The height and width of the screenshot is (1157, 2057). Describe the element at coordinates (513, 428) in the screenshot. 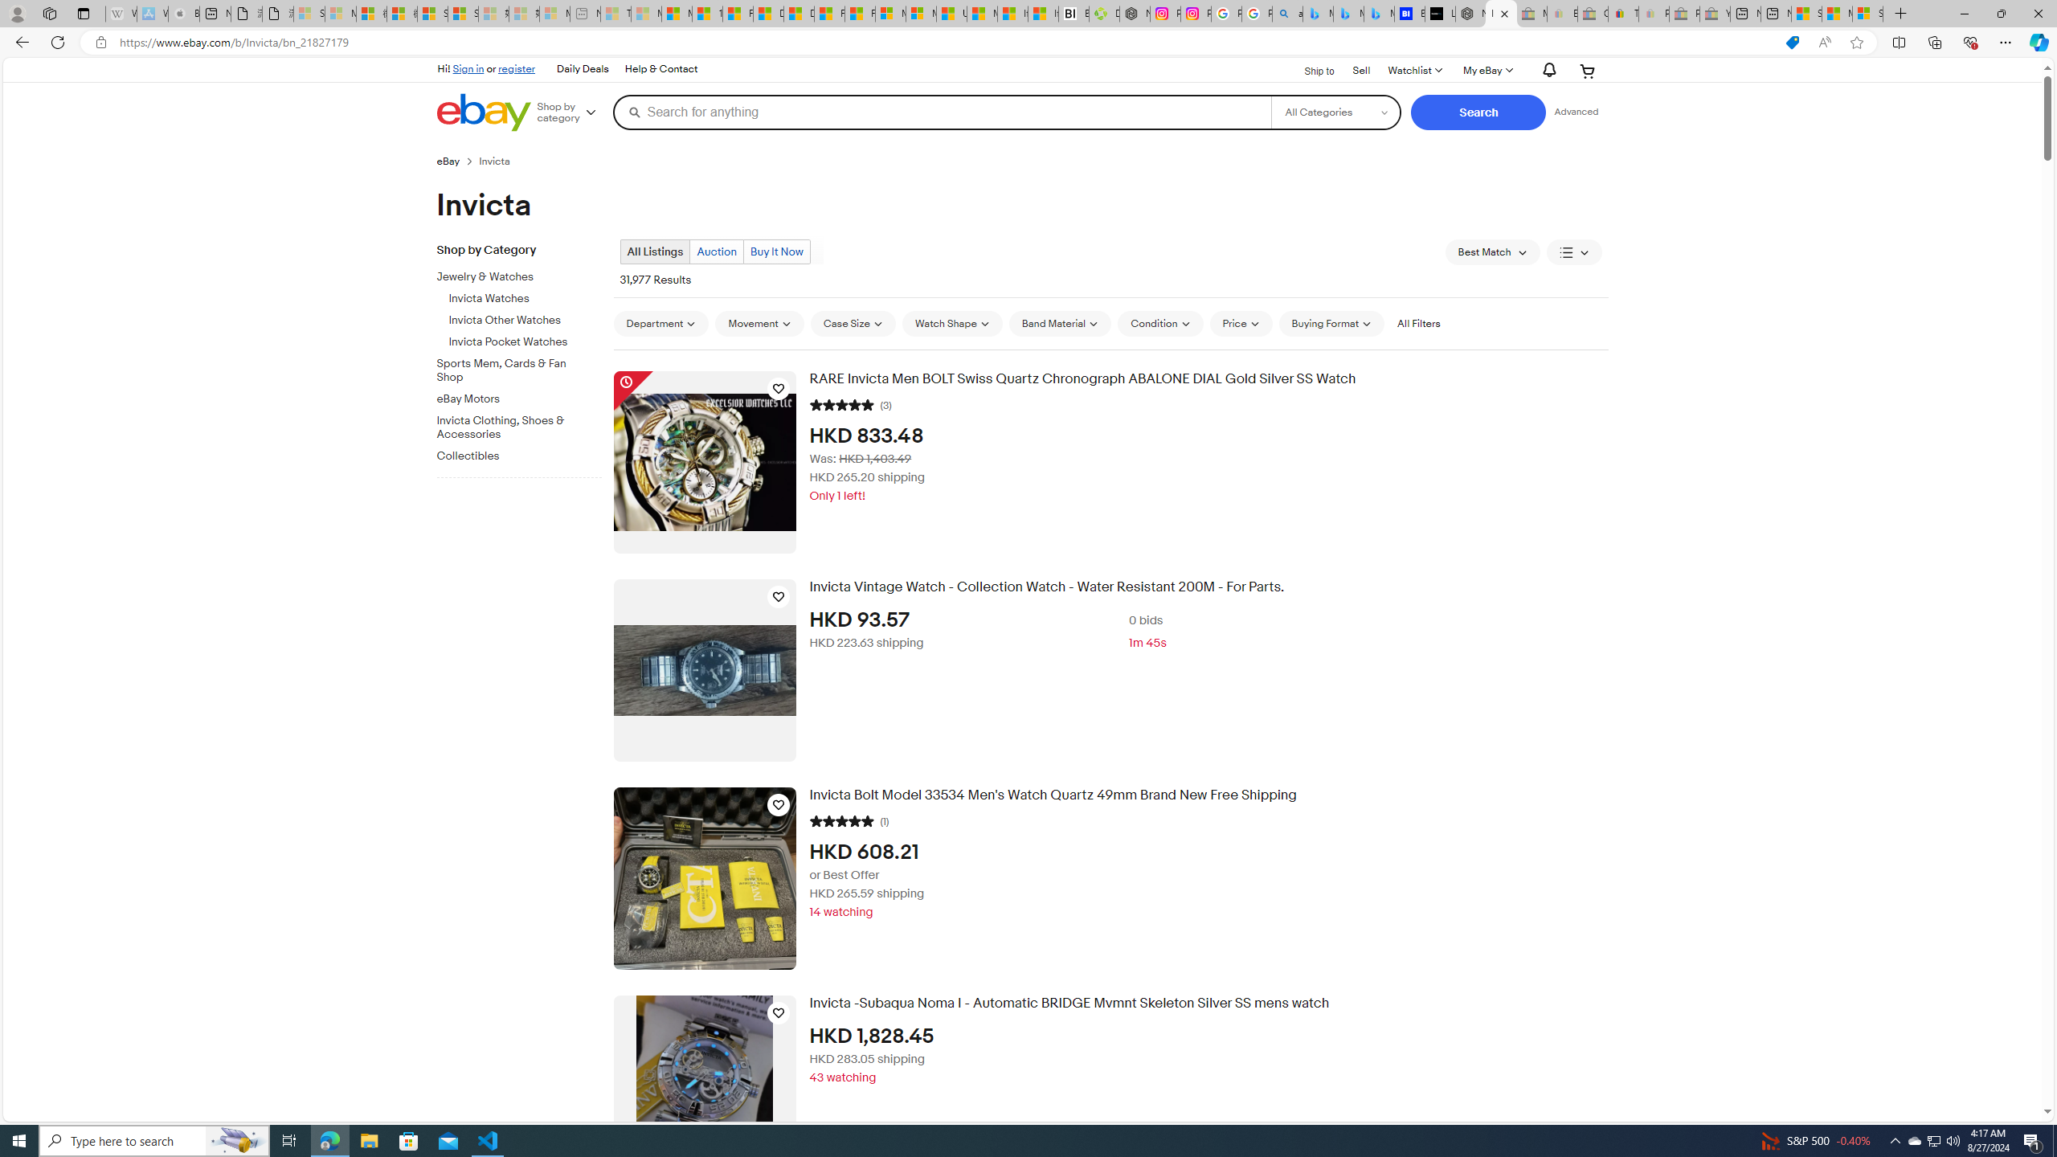

I see `Invicta Clothing, Shoes & Accessories` at that location.